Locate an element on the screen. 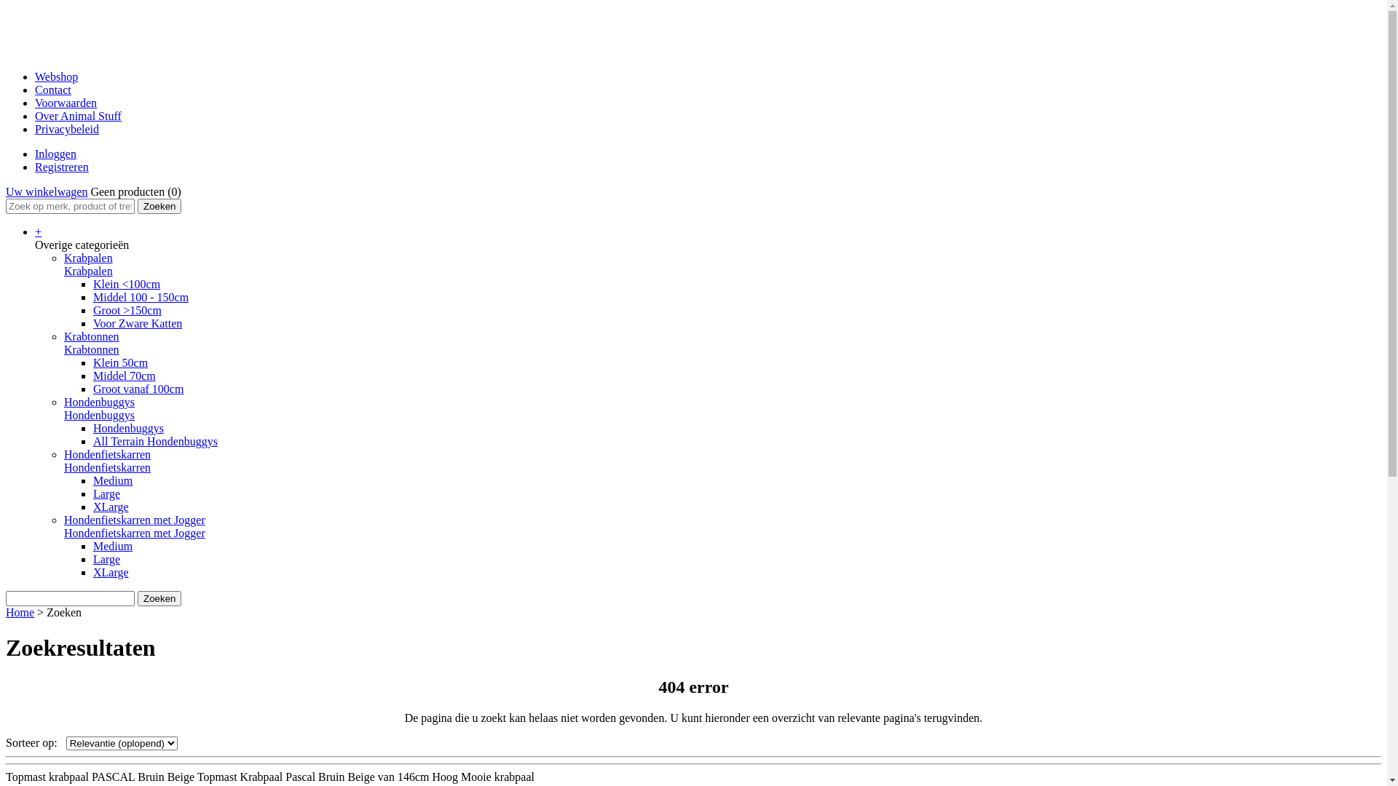 Image resolution: width=1398 pixels, height=786 pixels. Privacybeleid is located at coordinates (67, 130).